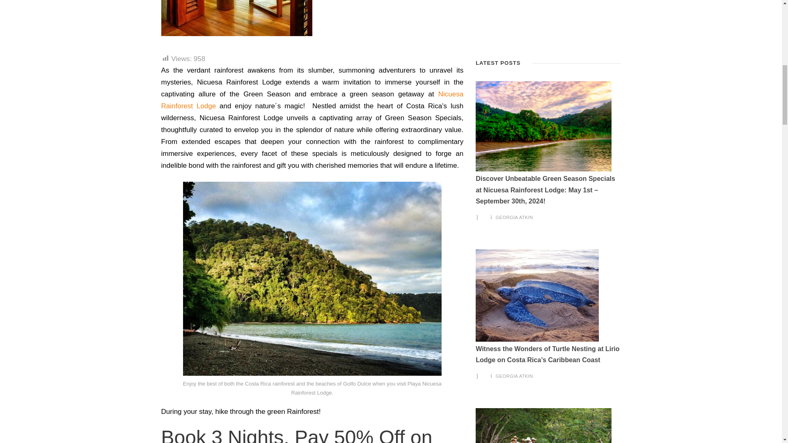  What do you see at coordinates (312, 100) in the screenshot?
I see `Nicuesa Rainforest Lodge` at bounding box center [312, 100].